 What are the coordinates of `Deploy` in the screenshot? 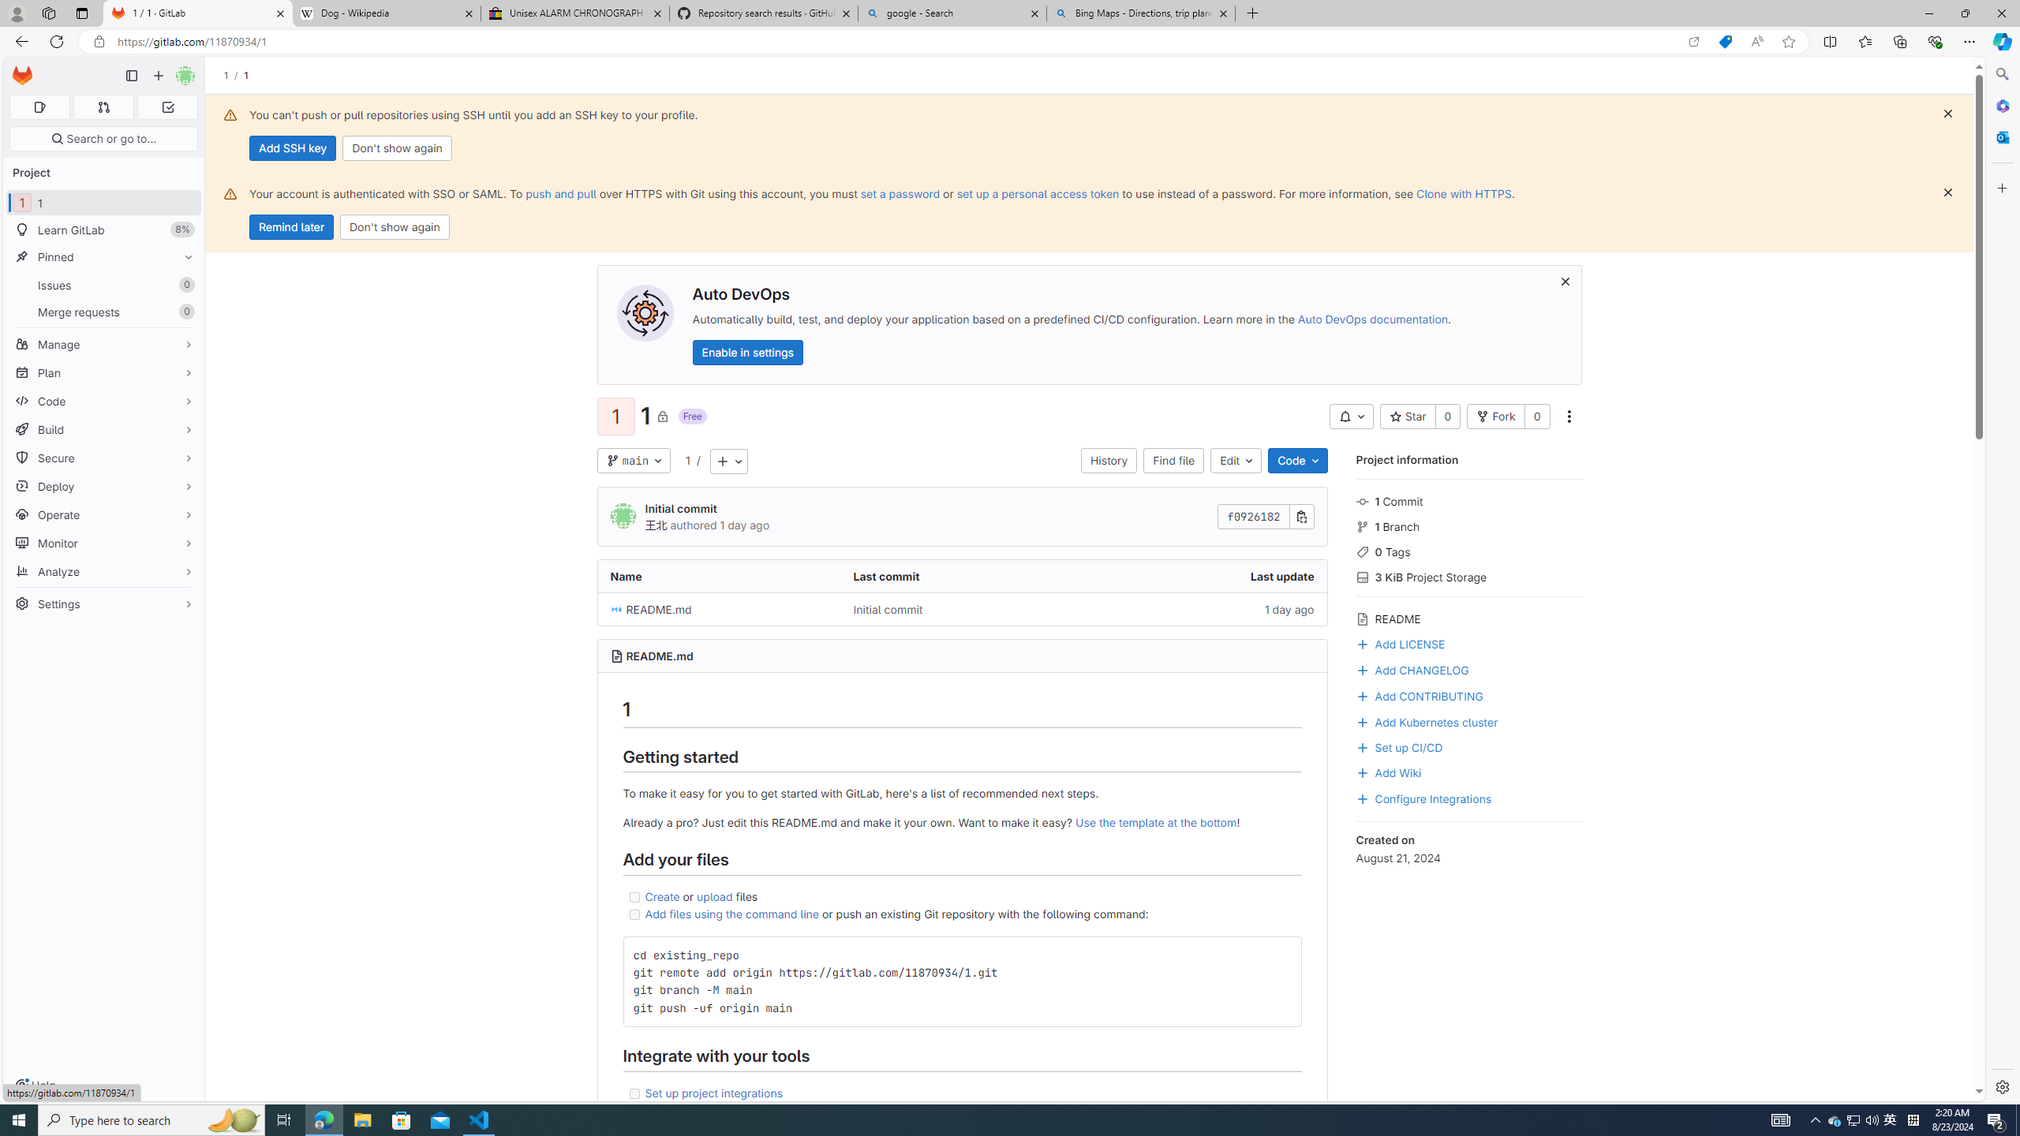 It's located at (104, 486).